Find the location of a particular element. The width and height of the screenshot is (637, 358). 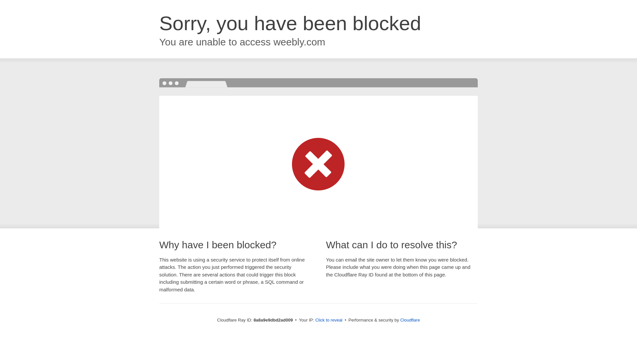

Cloudflare is located at coordinates (410, 320).